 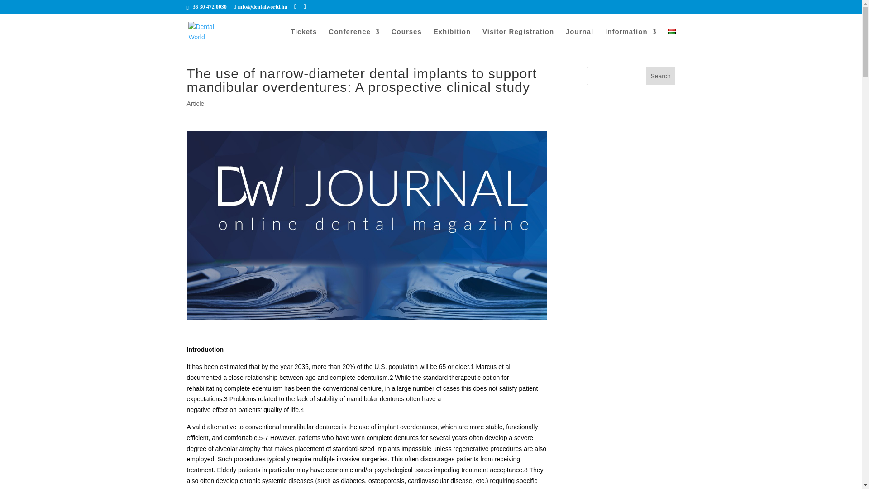 What do you see at coordinates (354, 39) in the screenshot?
I see `Conference` at bounding box center [354, 39].